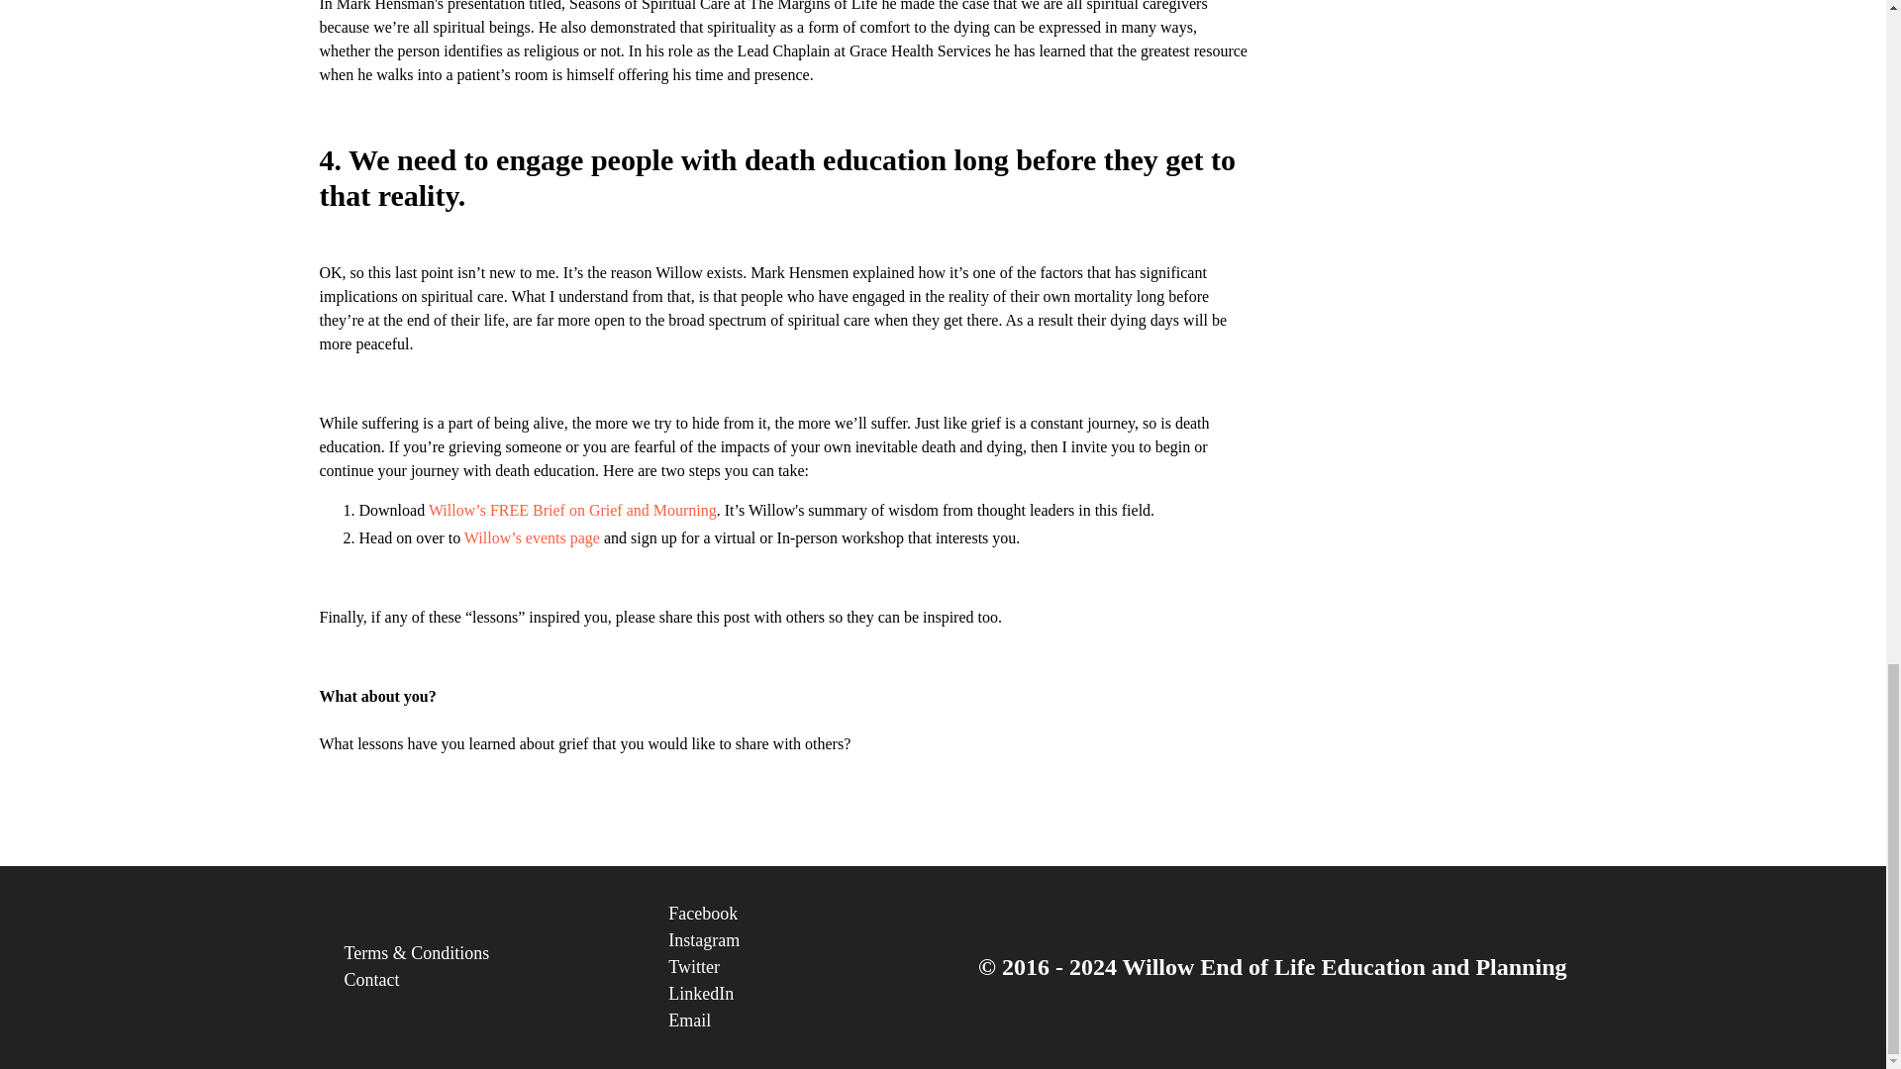 The width and height of the screenshot is (1901, 1069). Describe the element at coordinates (806, 1021) in the screenshot. I see `Email` at that location.